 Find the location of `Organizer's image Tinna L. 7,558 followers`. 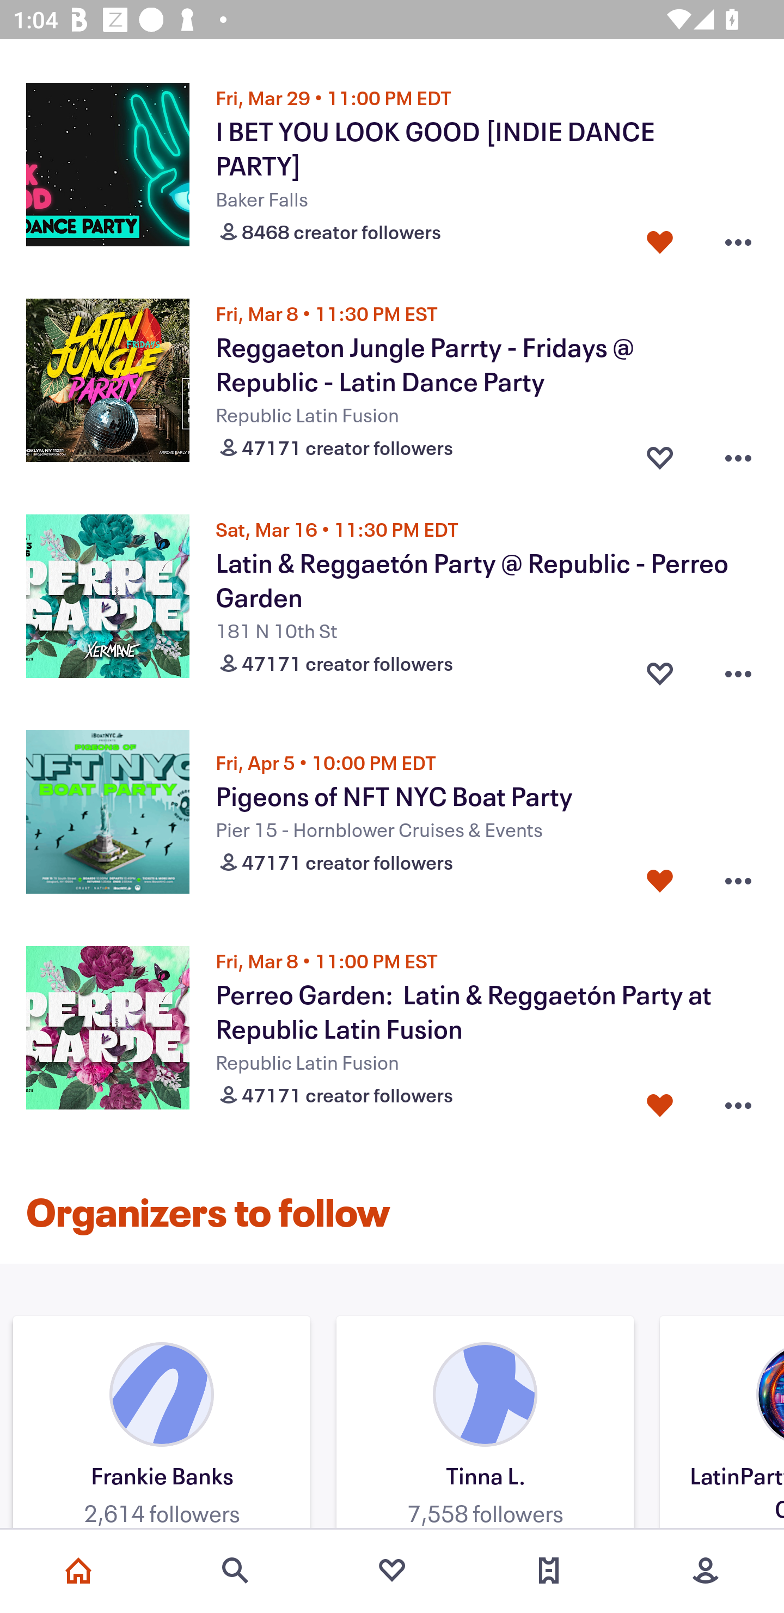

Organizer's image Tinna L. 7,558 followers is located at coordinates (485, 1424).